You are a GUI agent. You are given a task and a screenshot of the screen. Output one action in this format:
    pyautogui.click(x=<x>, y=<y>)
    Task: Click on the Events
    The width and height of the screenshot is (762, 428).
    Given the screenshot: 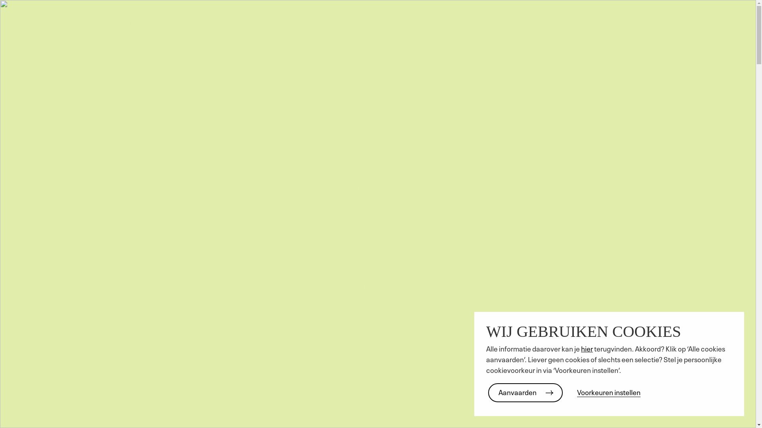 What is the action you would take?
    pyautogui.click(x=648, y=21)
    